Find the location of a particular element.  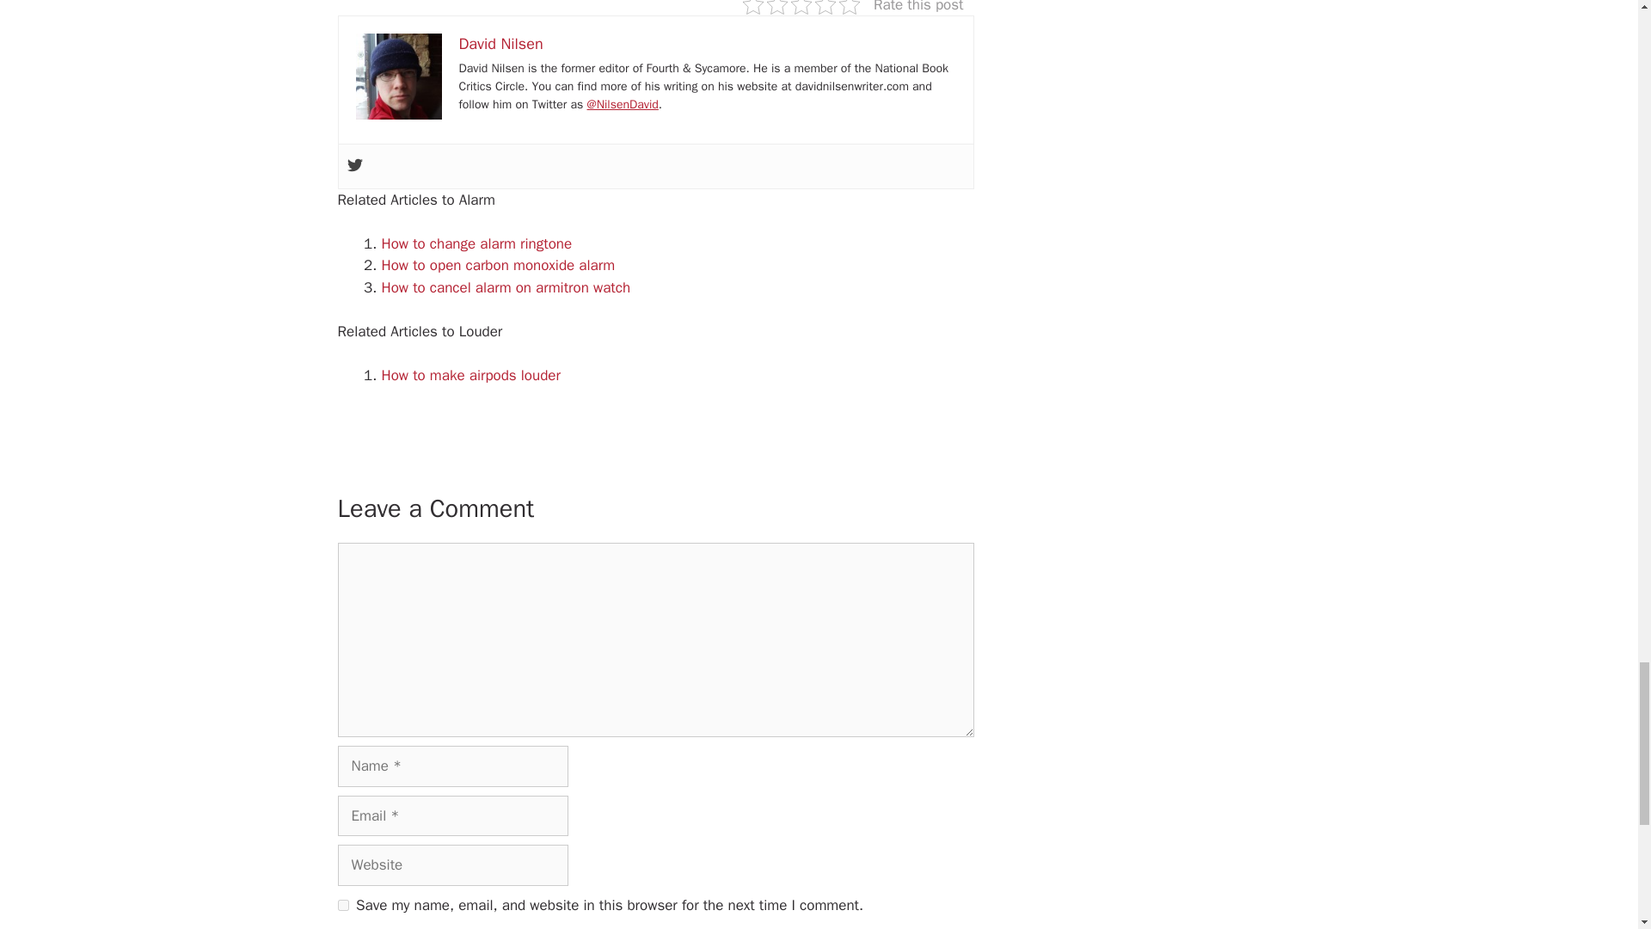

How to change alarm ringtone is located at coordinates (476, 243).